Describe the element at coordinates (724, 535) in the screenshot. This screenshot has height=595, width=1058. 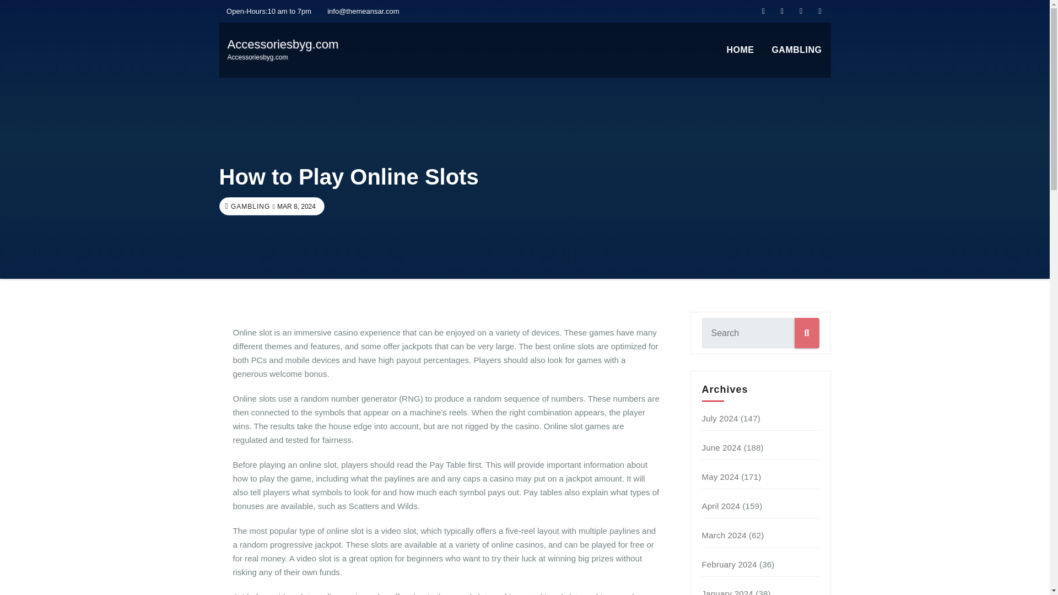
I see `Gambling` at that location.